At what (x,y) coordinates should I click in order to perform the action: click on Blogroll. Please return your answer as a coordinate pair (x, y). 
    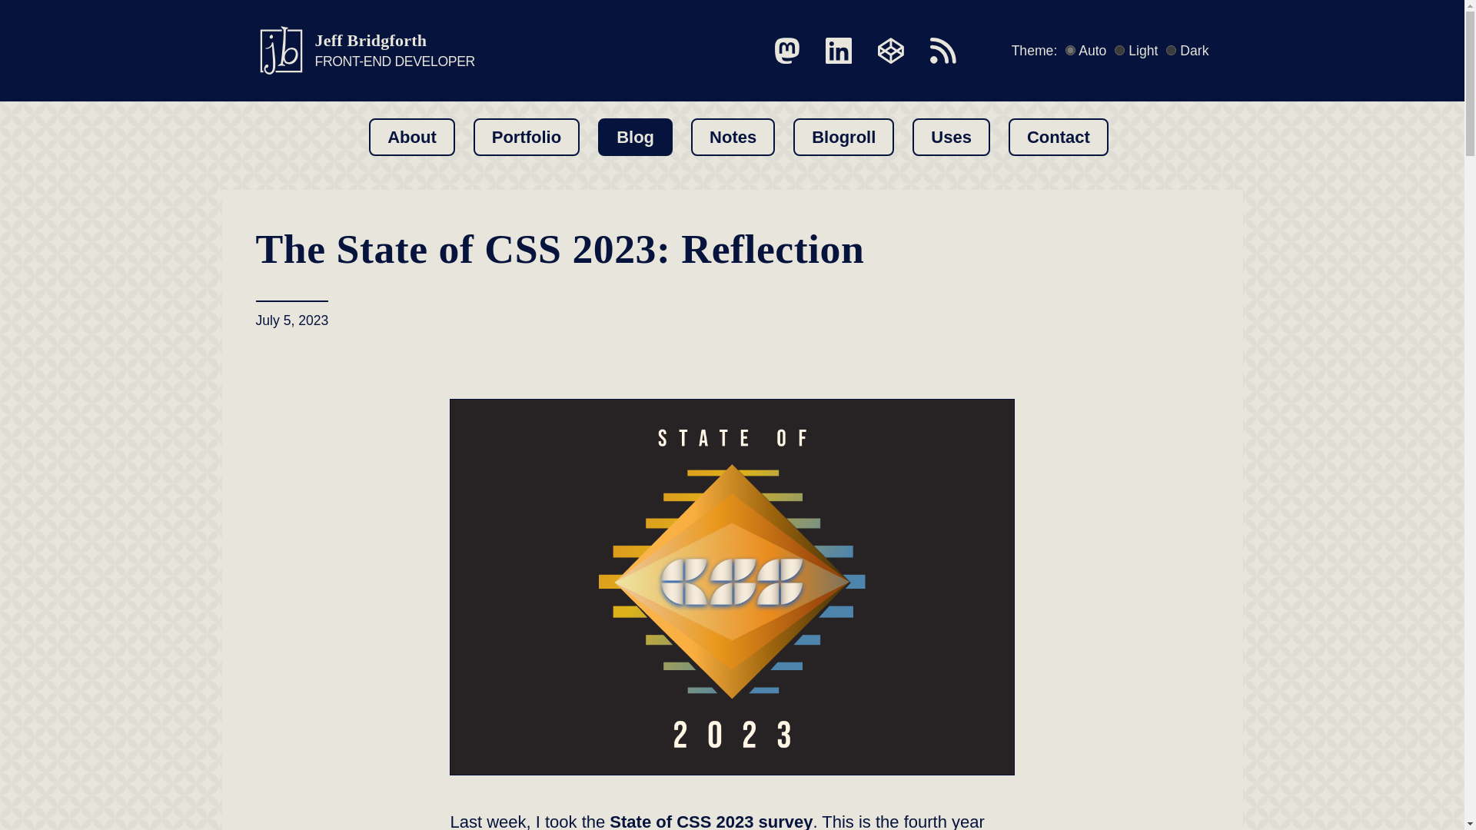
    Looking at the image, I should click on (635, 137).